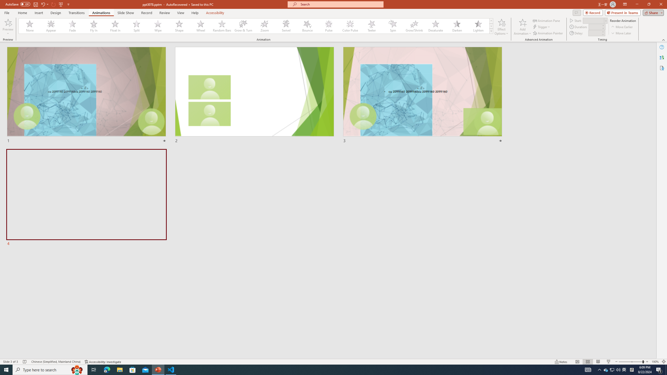  I want to click on Wheel, so click(201, 26).